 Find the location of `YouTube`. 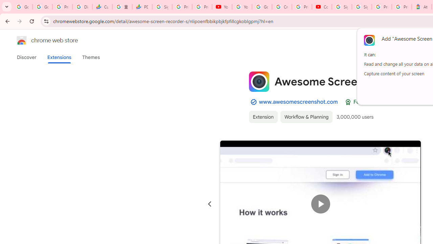

YouTube is located at coordinates (222, 7).